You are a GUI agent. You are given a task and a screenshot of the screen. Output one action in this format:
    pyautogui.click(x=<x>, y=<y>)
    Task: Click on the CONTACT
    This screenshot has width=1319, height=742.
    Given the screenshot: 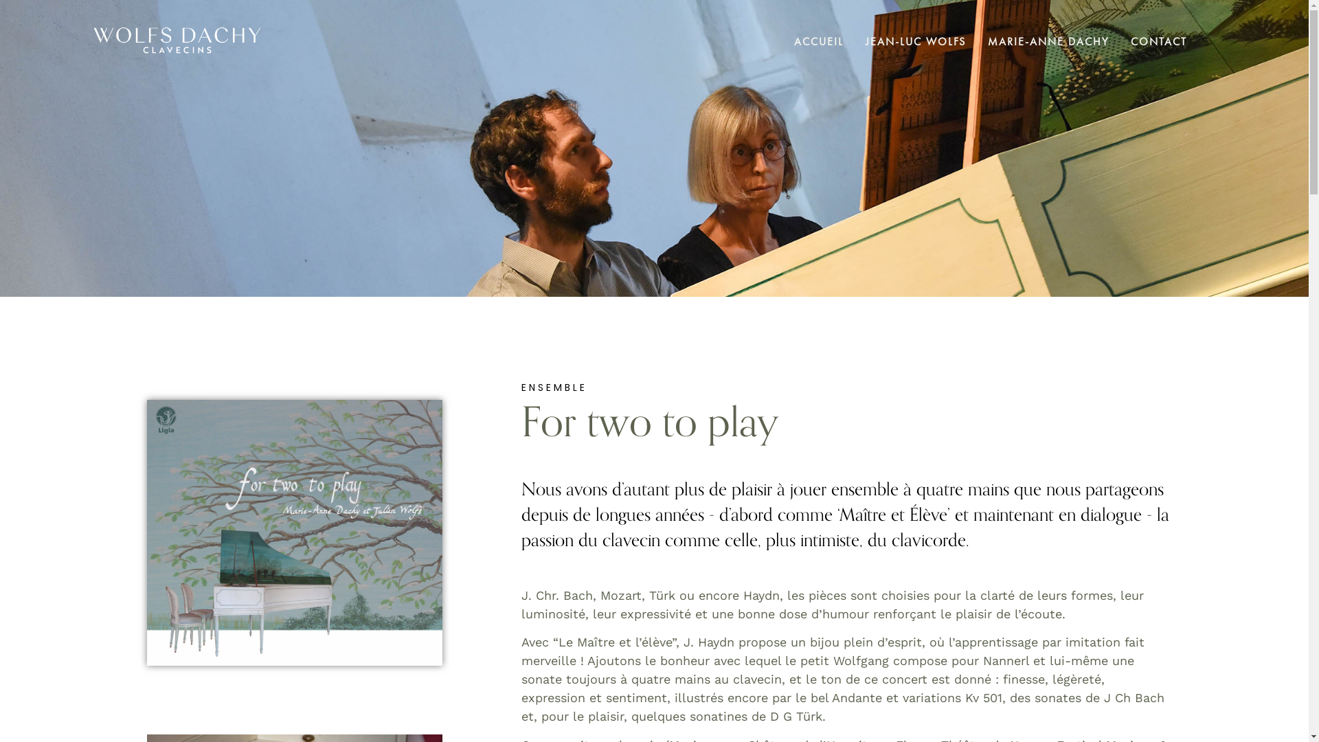 What is the action you would take?
    pyautogui.click(x=1159, y=41)
    